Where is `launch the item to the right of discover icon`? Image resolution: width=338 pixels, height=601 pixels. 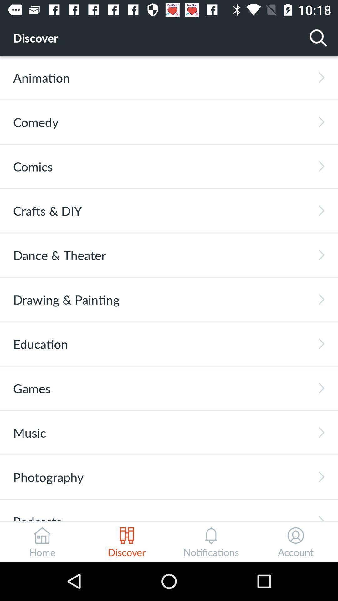 launch the item to the right of discover icon is located at coordinates (318, 38).